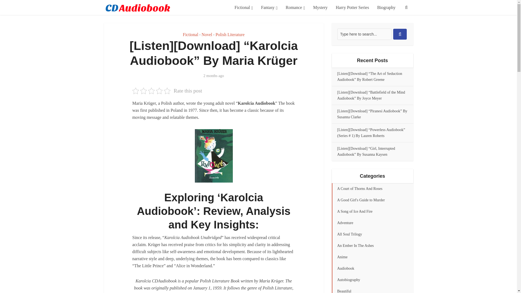 The image size is (521, 293). I want to click on Novel, so click(207, 34).